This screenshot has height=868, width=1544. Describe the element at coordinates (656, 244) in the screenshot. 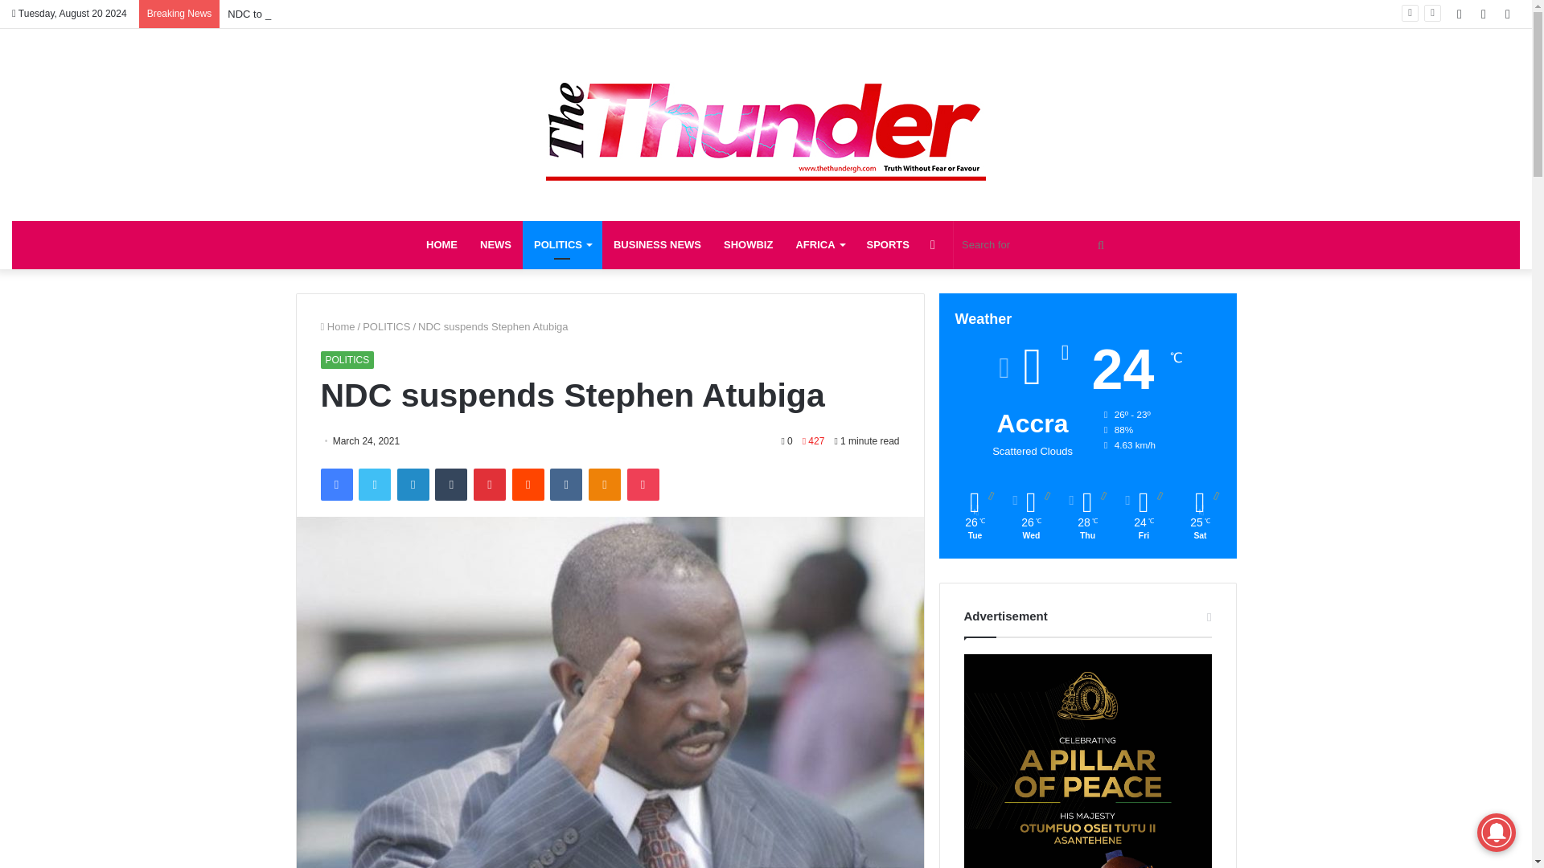

I see `BUSINESS NEWS` at that location.